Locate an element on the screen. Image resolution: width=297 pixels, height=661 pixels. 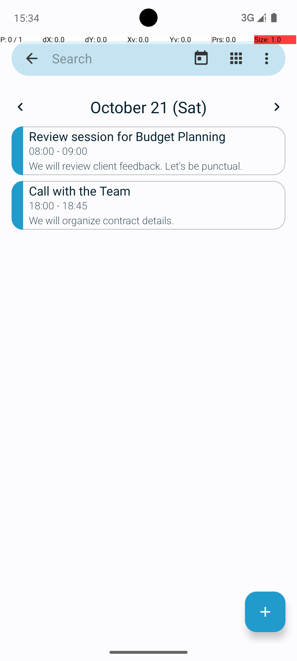
18:00 - 18:45 is located at coordinates (58, 207).